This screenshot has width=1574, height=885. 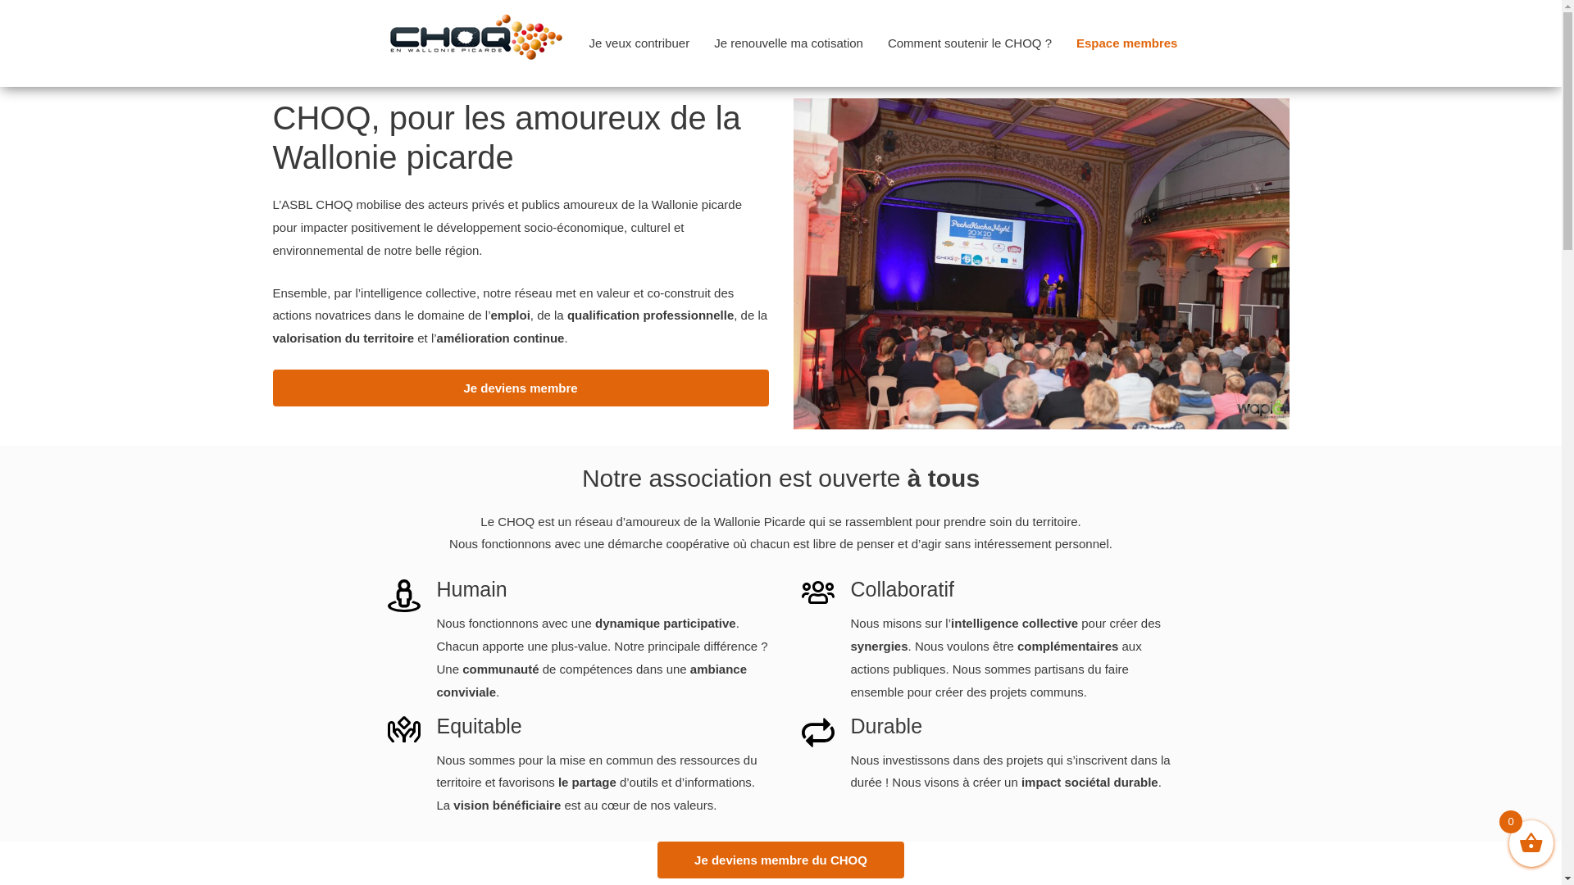 I want to click on Je deviens membre du CHOQ, so click(x=780, y=860).